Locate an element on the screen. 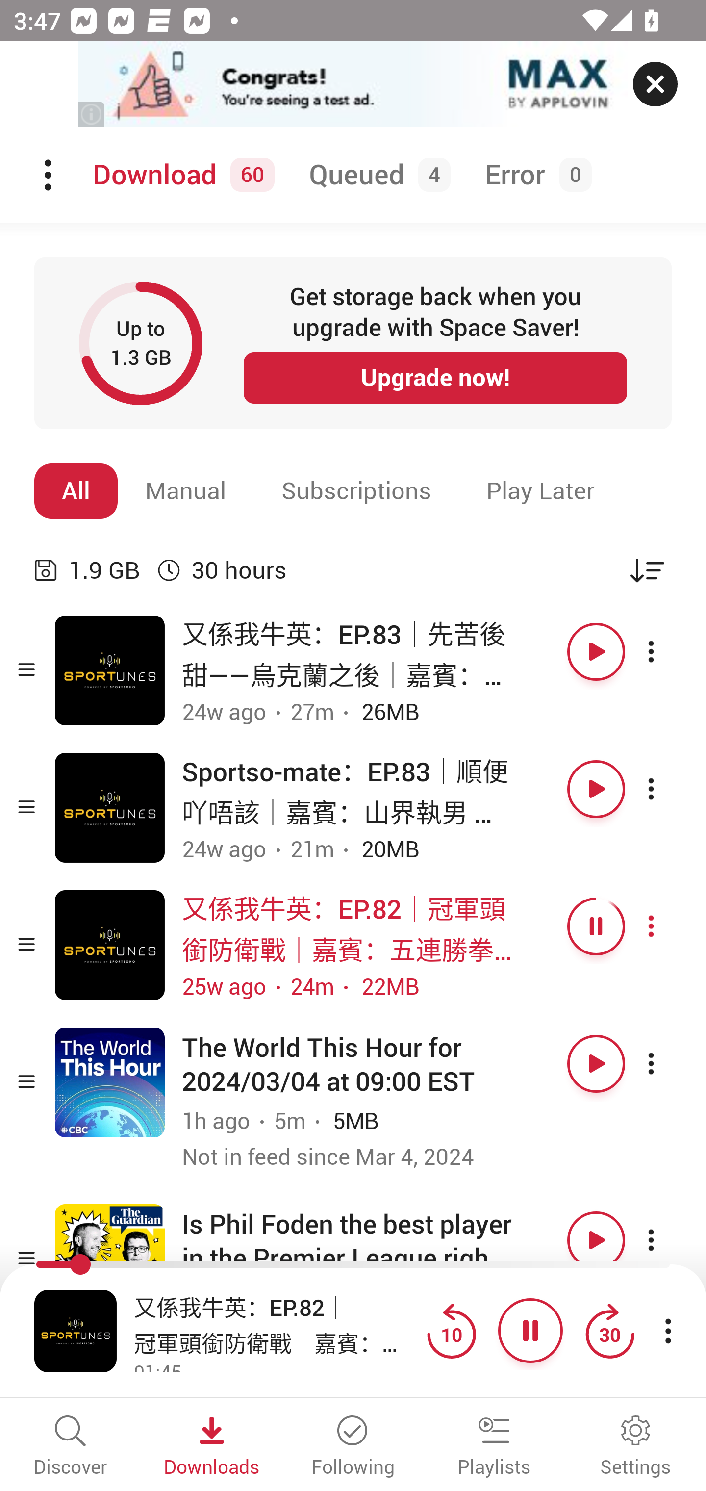 The height and width of the screenshot is (1491, 706). More options is located at coordinates (668, 1240).